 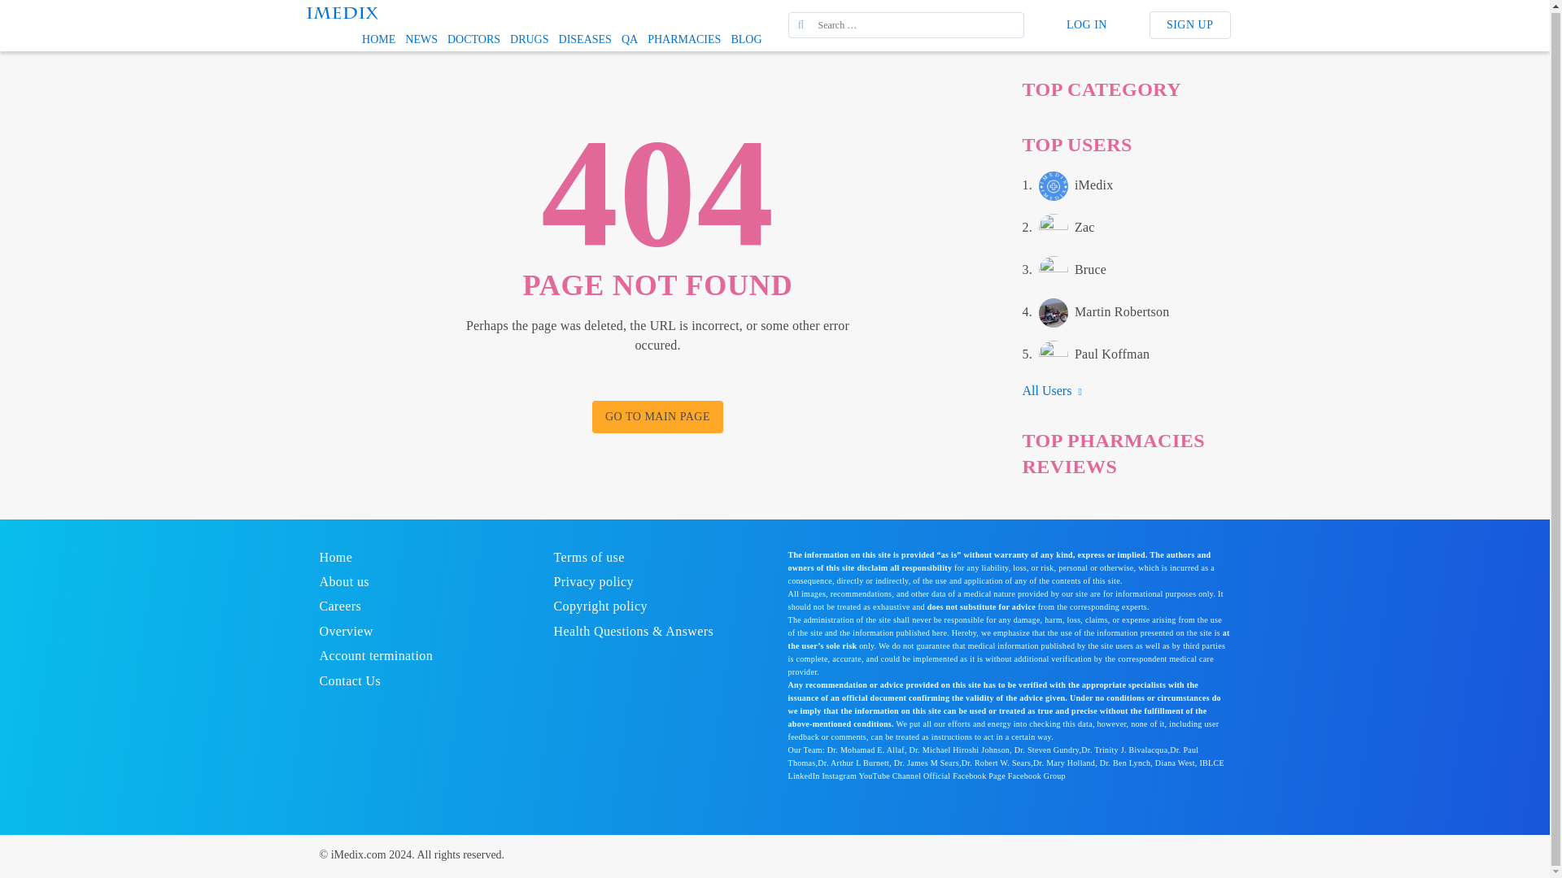 I want to click on NEWS, so click(x=1058, y=228).